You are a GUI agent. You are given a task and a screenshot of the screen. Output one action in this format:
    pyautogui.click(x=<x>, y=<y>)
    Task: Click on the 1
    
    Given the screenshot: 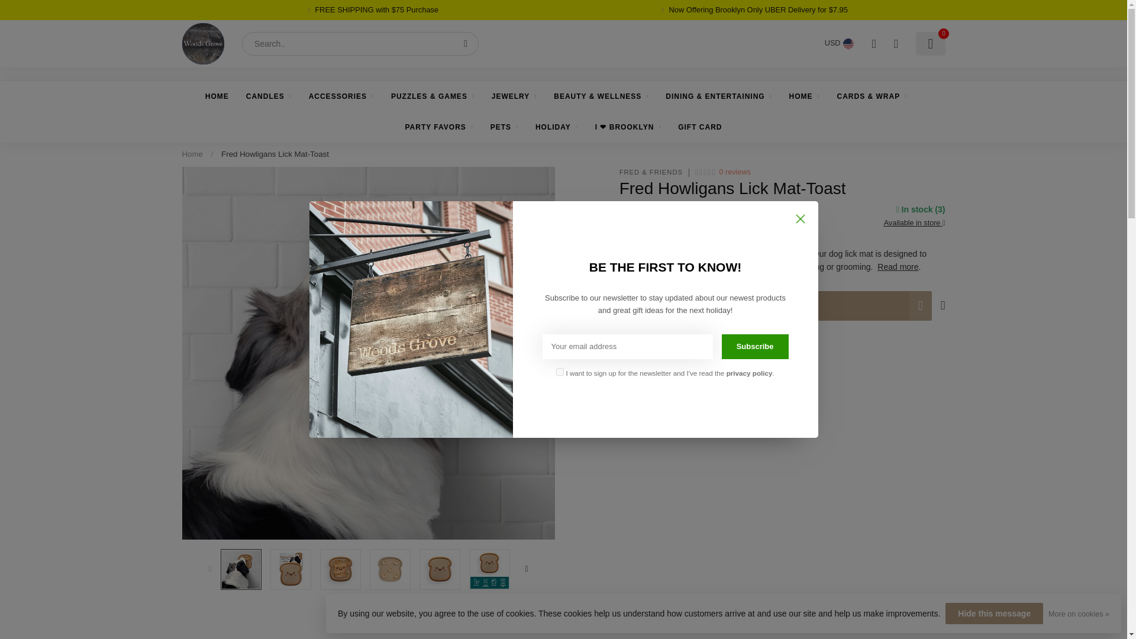 What is the action you would take?
    pyautogui.click(x=827, y=191)
    